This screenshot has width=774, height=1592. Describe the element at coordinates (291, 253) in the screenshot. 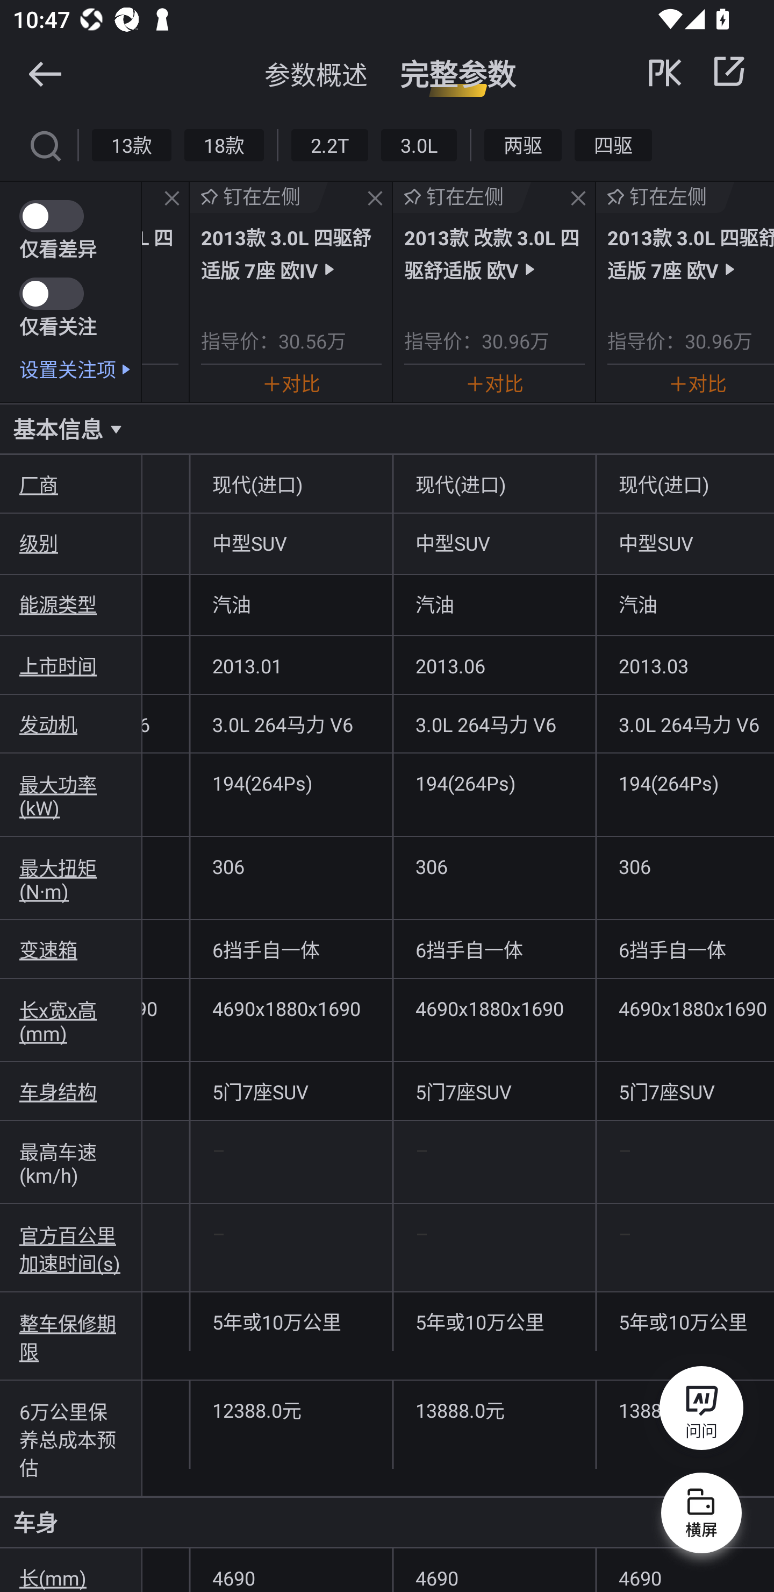

I see `2013款 3.0L 四驱舒适版 7座 欧IV ` at that location.